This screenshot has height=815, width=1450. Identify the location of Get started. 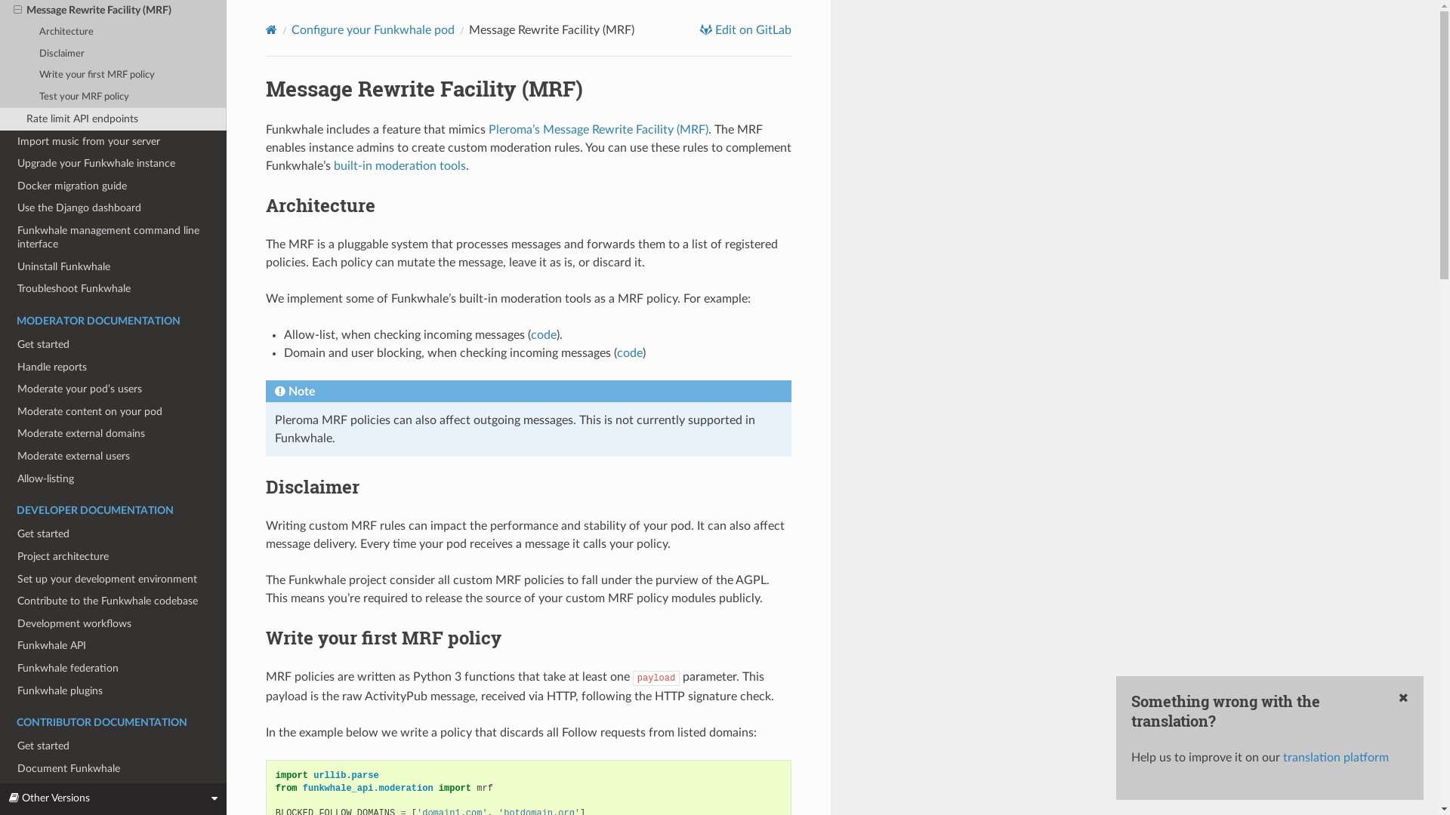
(113, 746).